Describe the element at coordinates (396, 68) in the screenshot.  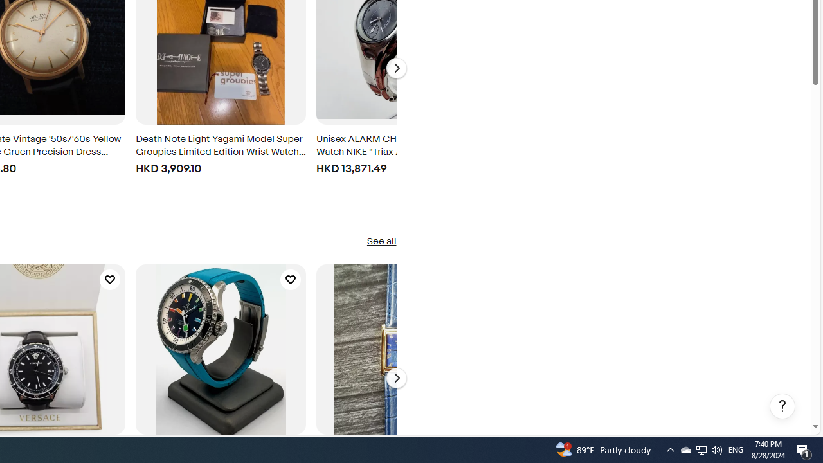
I see `Go to the next slide, Your Recently Viewed Items - Carousel` at that location.